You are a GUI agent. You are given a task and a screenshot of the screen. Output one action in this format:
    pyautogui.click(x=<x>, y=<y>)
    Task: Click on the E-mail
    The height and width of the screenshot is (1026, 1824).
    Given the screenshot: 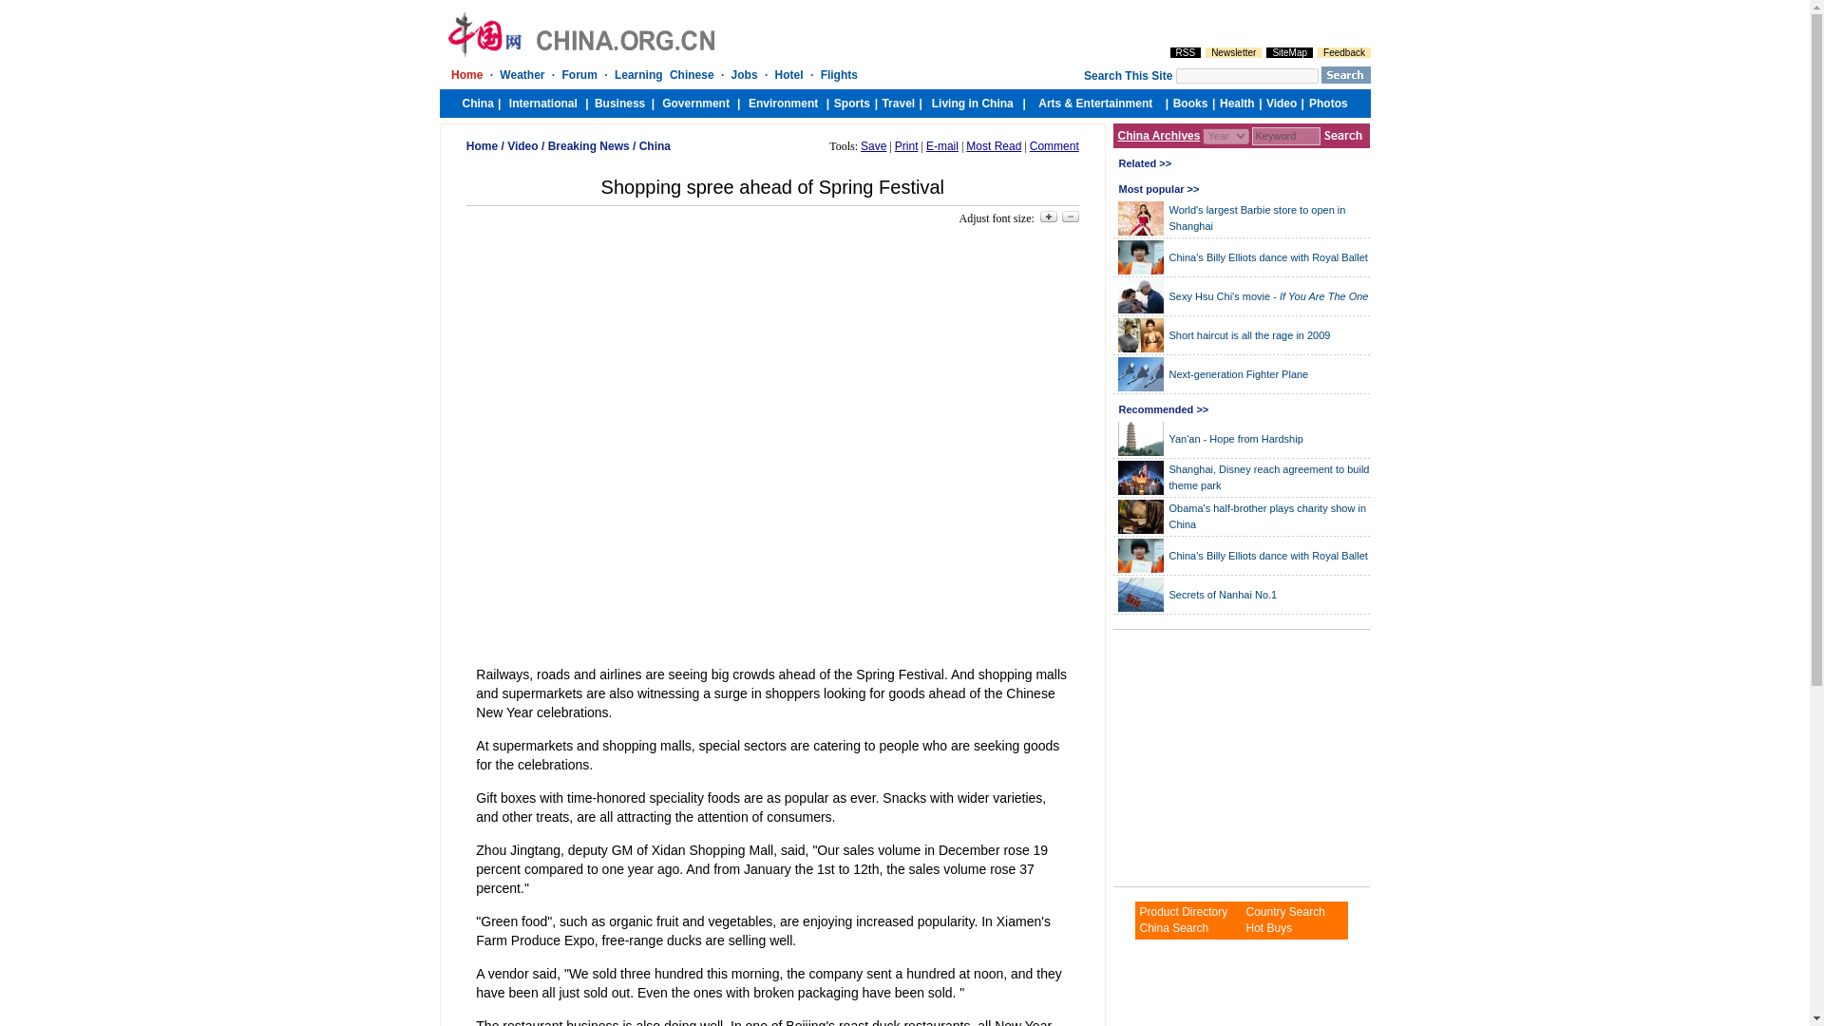 What is the action you would take?
    pyautogui.click(x=942, y=145)
    